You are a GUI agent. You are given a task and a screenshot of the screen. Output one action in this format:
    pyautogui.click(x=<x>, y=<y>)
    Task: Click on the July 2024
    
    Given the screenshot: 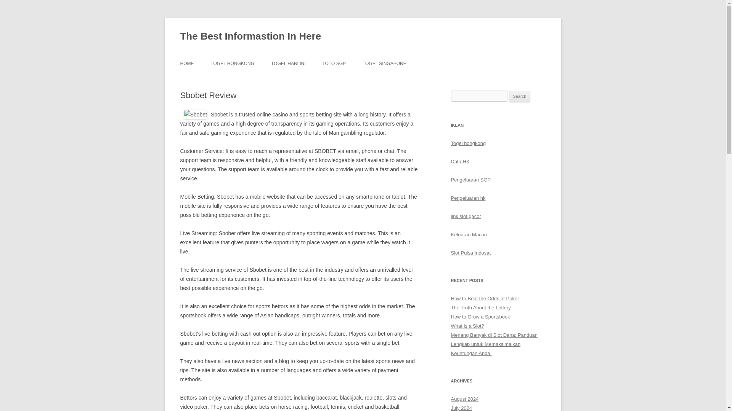 What is the action you would take?
    pyautogui.click(x=461, y=408)
    